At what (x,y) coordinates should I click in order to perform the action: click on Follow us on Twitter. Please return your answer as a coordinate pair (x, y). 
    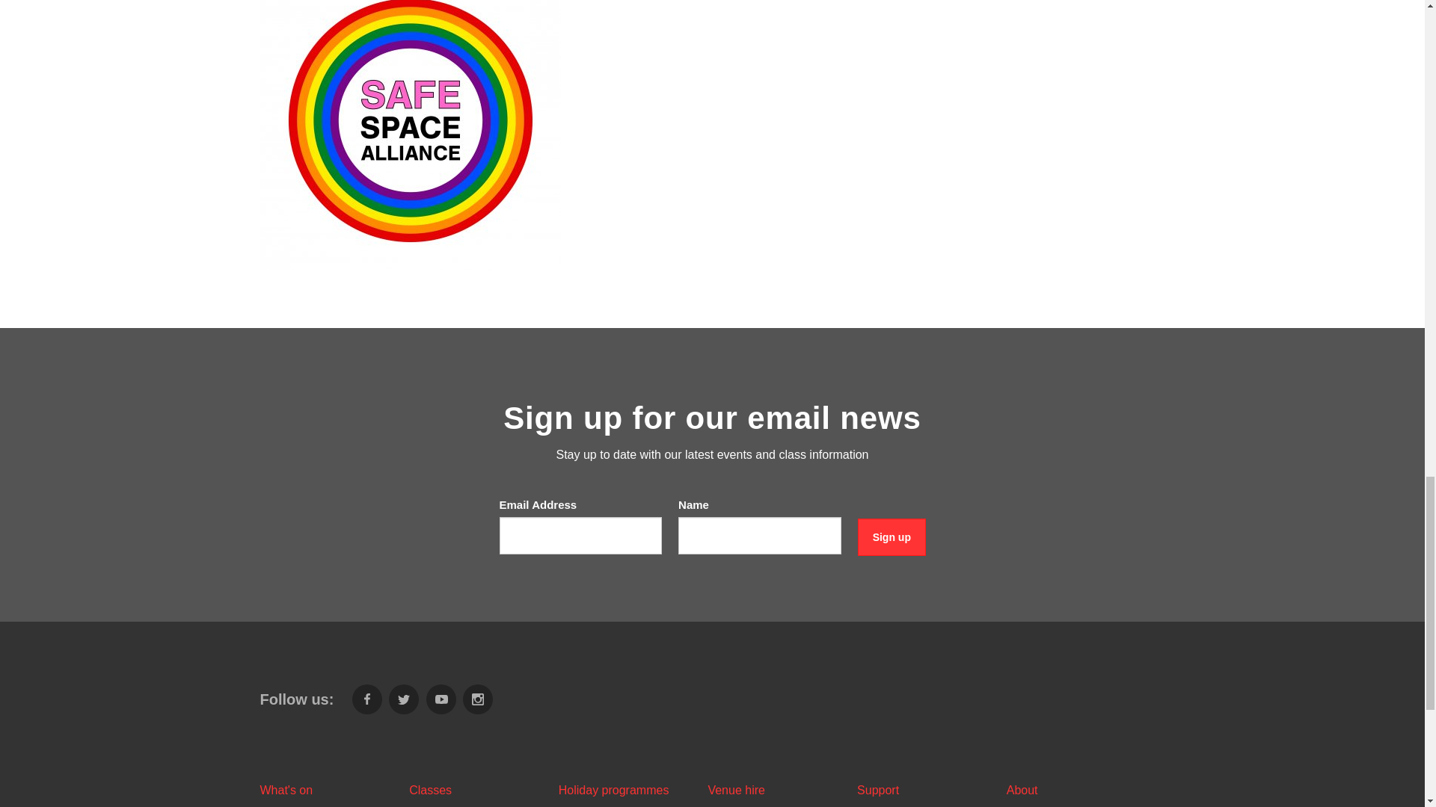
    Looking at the image, I should click on (404, 699).